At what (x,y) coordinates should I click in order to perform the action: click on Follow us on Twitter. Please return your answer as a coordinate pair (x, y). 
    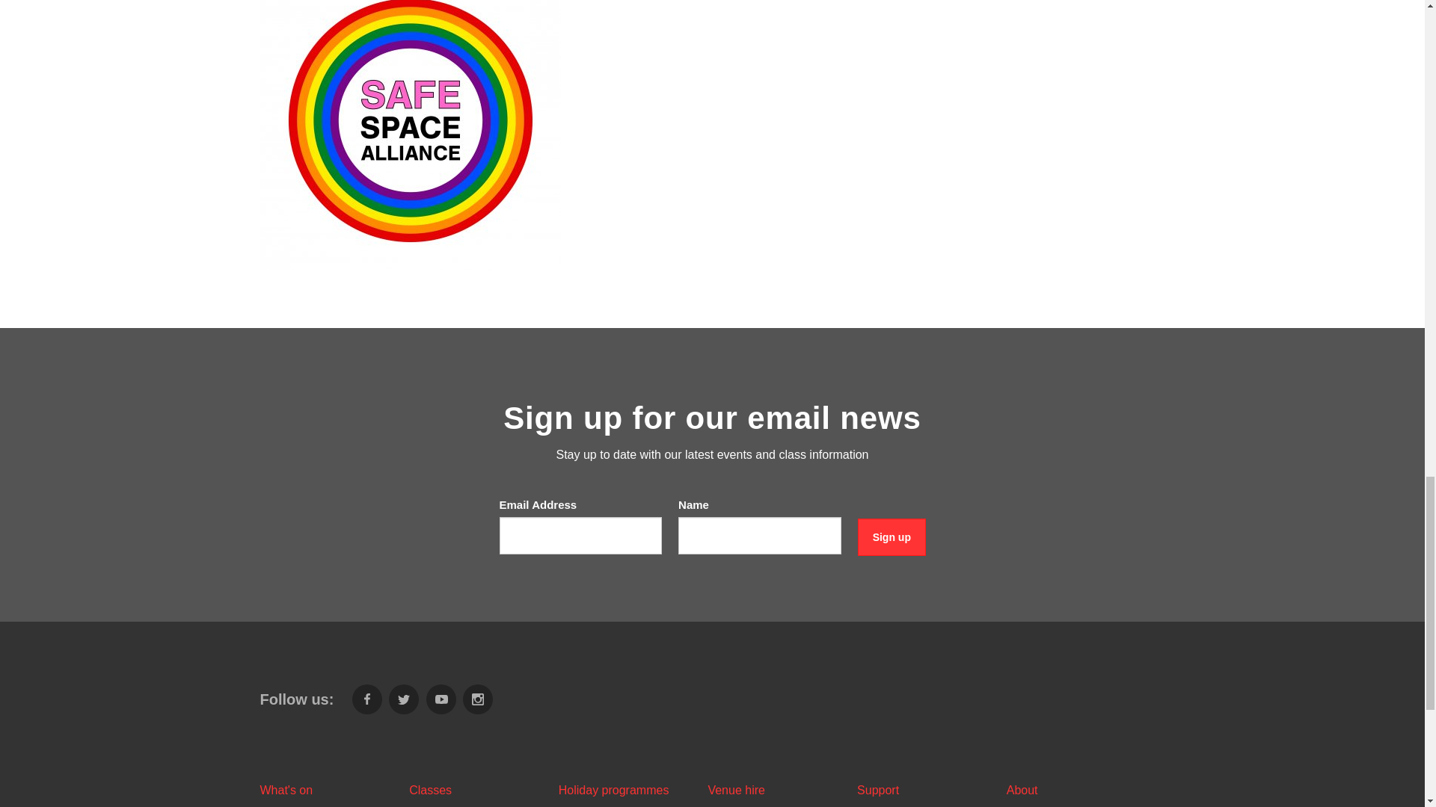
    Looking at the image, I should click on (404, 699).